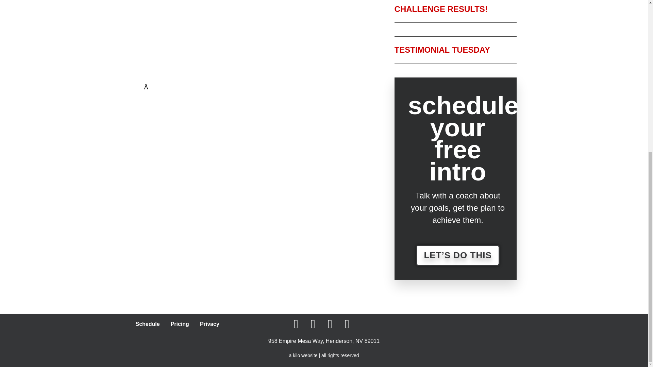 This screenshot has height=367, width=653. What do you see at coordinates (210, 324) in the screenshot?
I see `Privacy` at bounding box center [210, 324].